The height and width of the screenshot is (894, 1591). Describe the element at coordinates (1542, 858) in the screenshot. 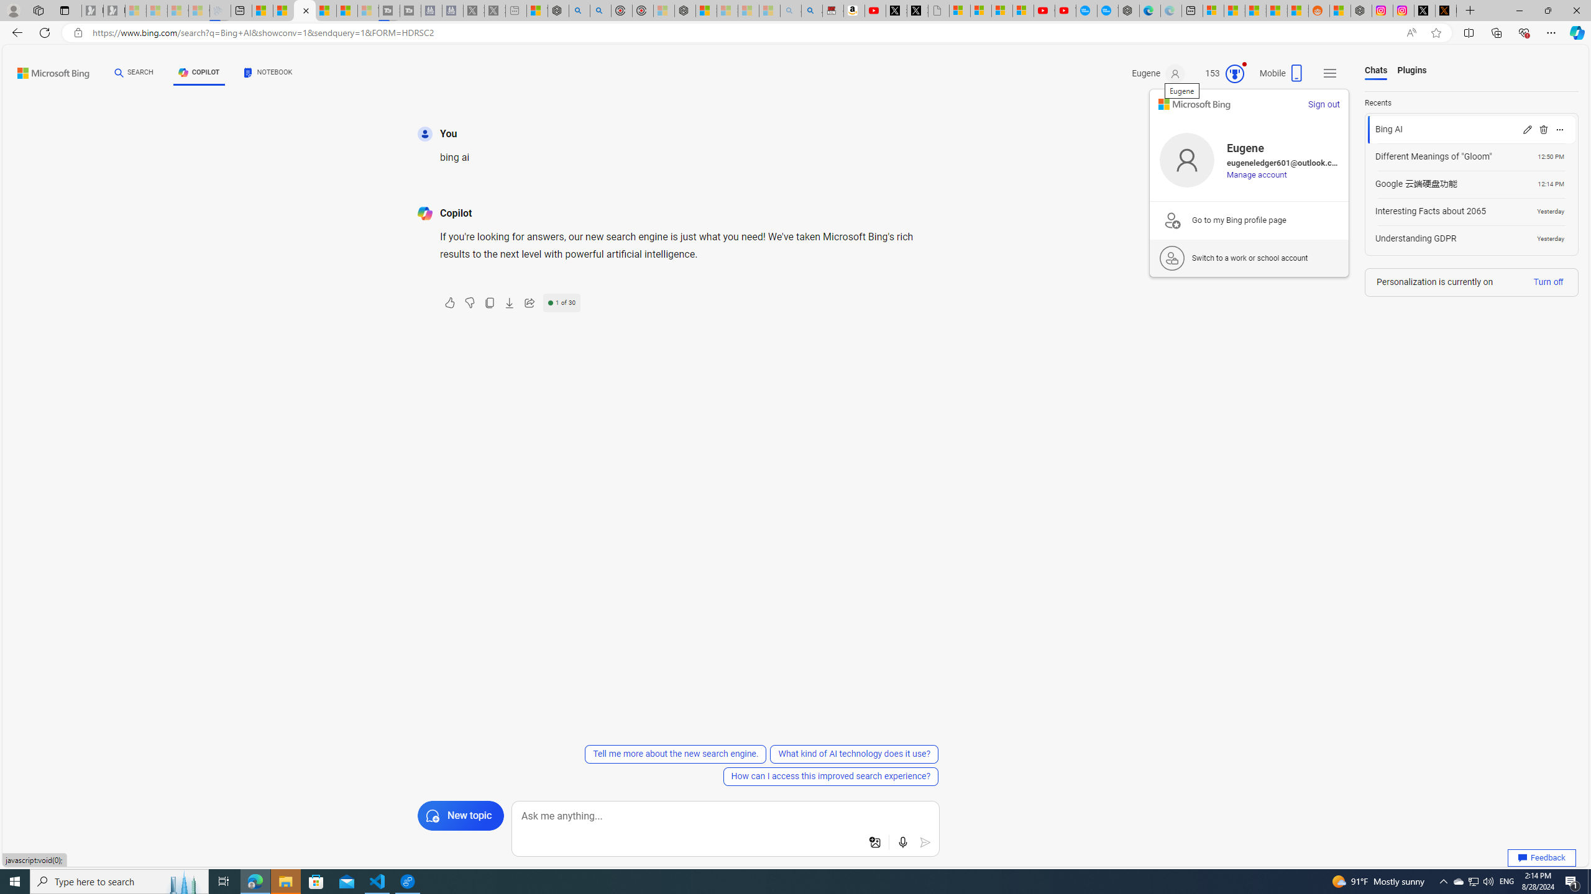

I see `Feedback` at that location.